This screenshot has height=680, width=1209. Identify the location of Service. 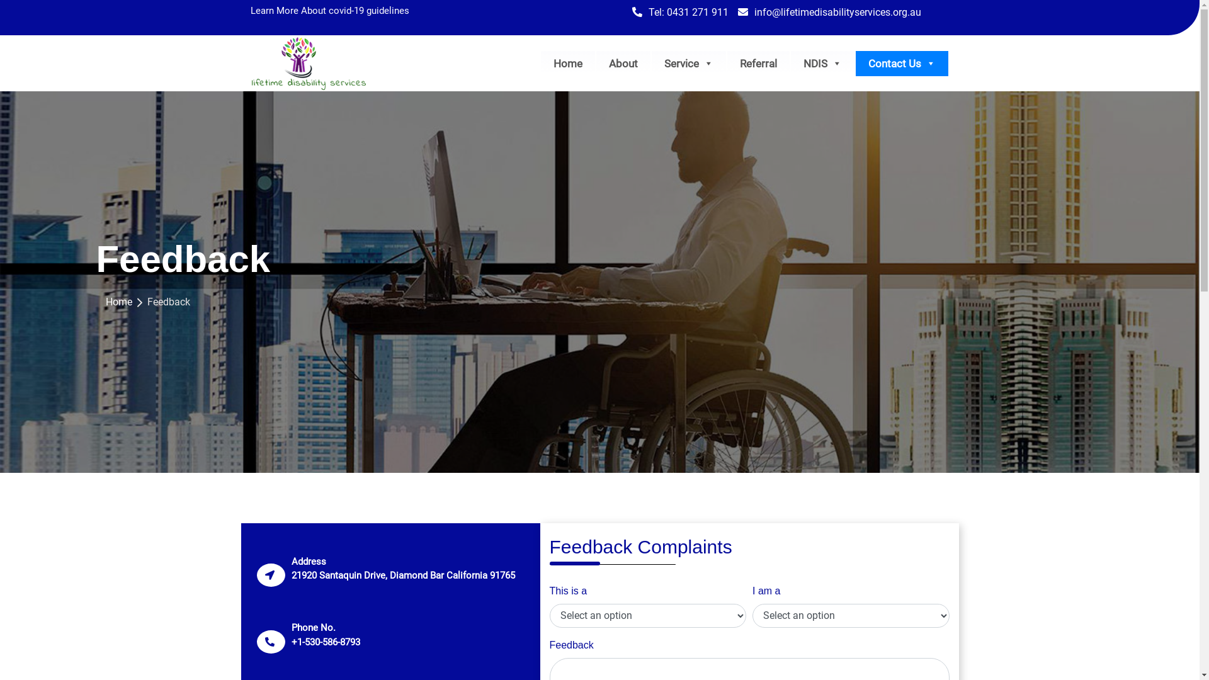
(688, 63).